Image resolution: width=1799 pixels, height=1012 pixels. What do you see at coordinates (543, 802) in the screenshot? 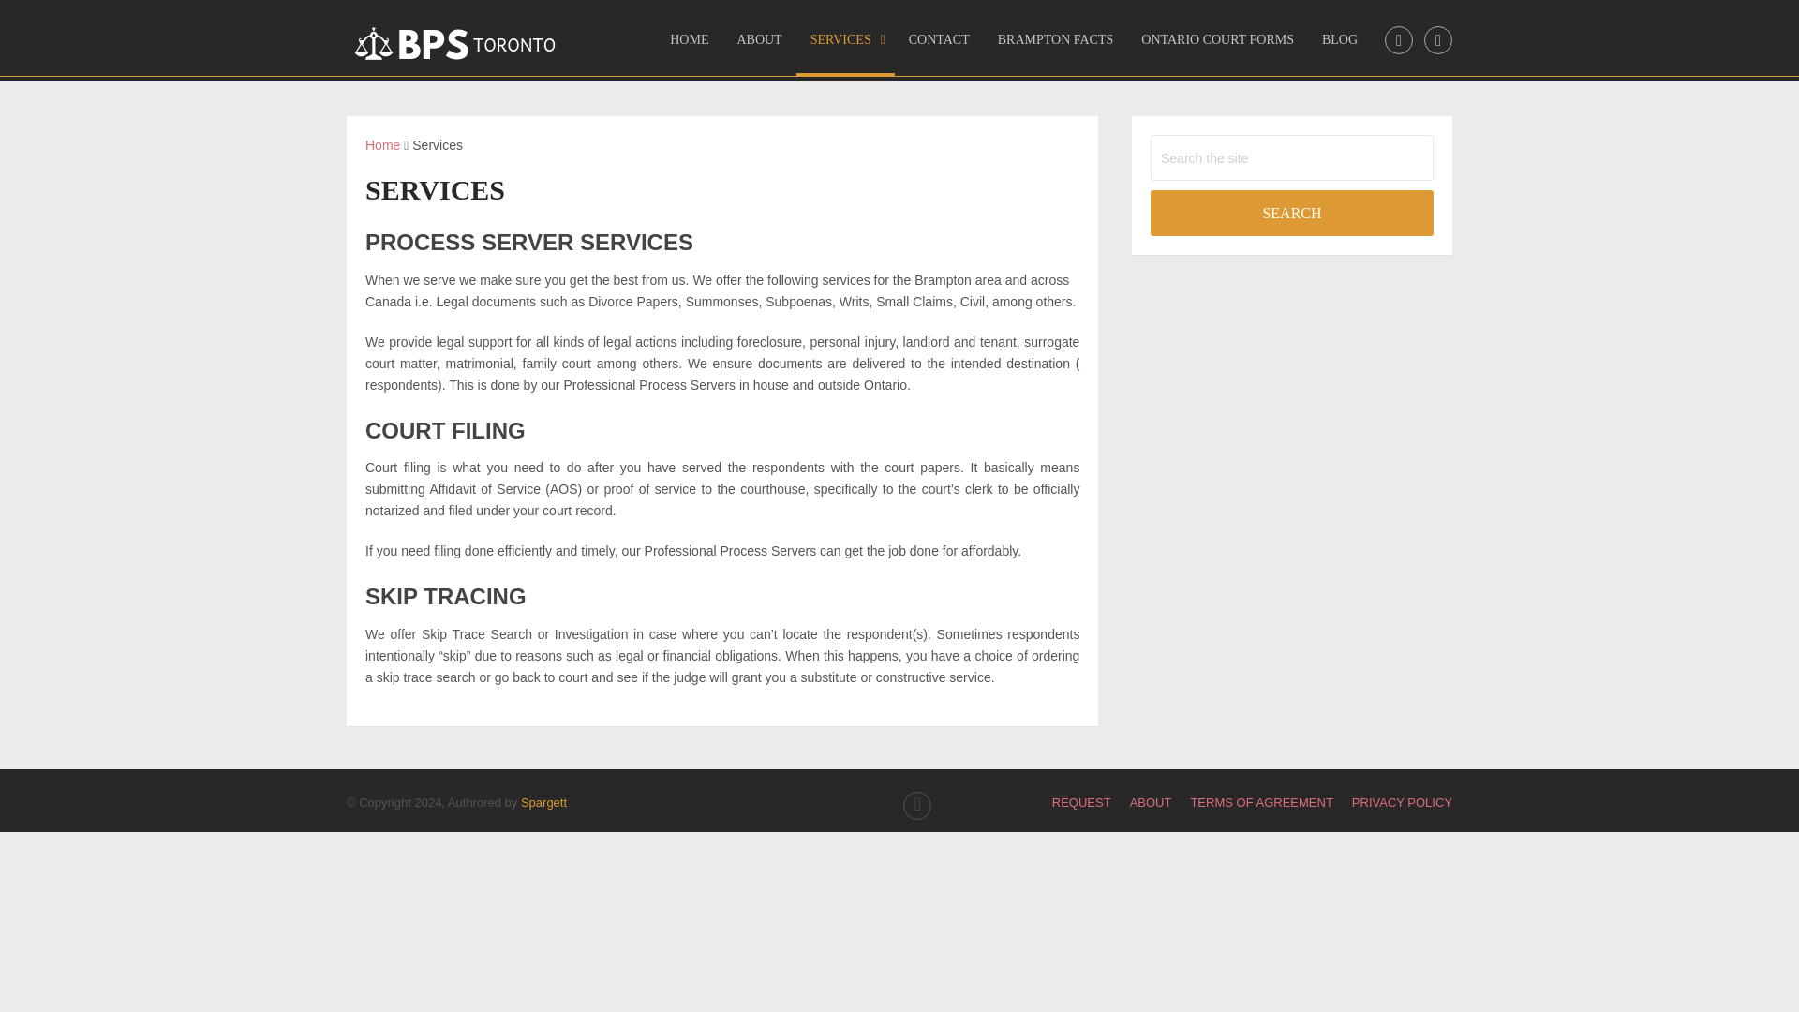
I see `Spargett` at bounding box center [543, 802].